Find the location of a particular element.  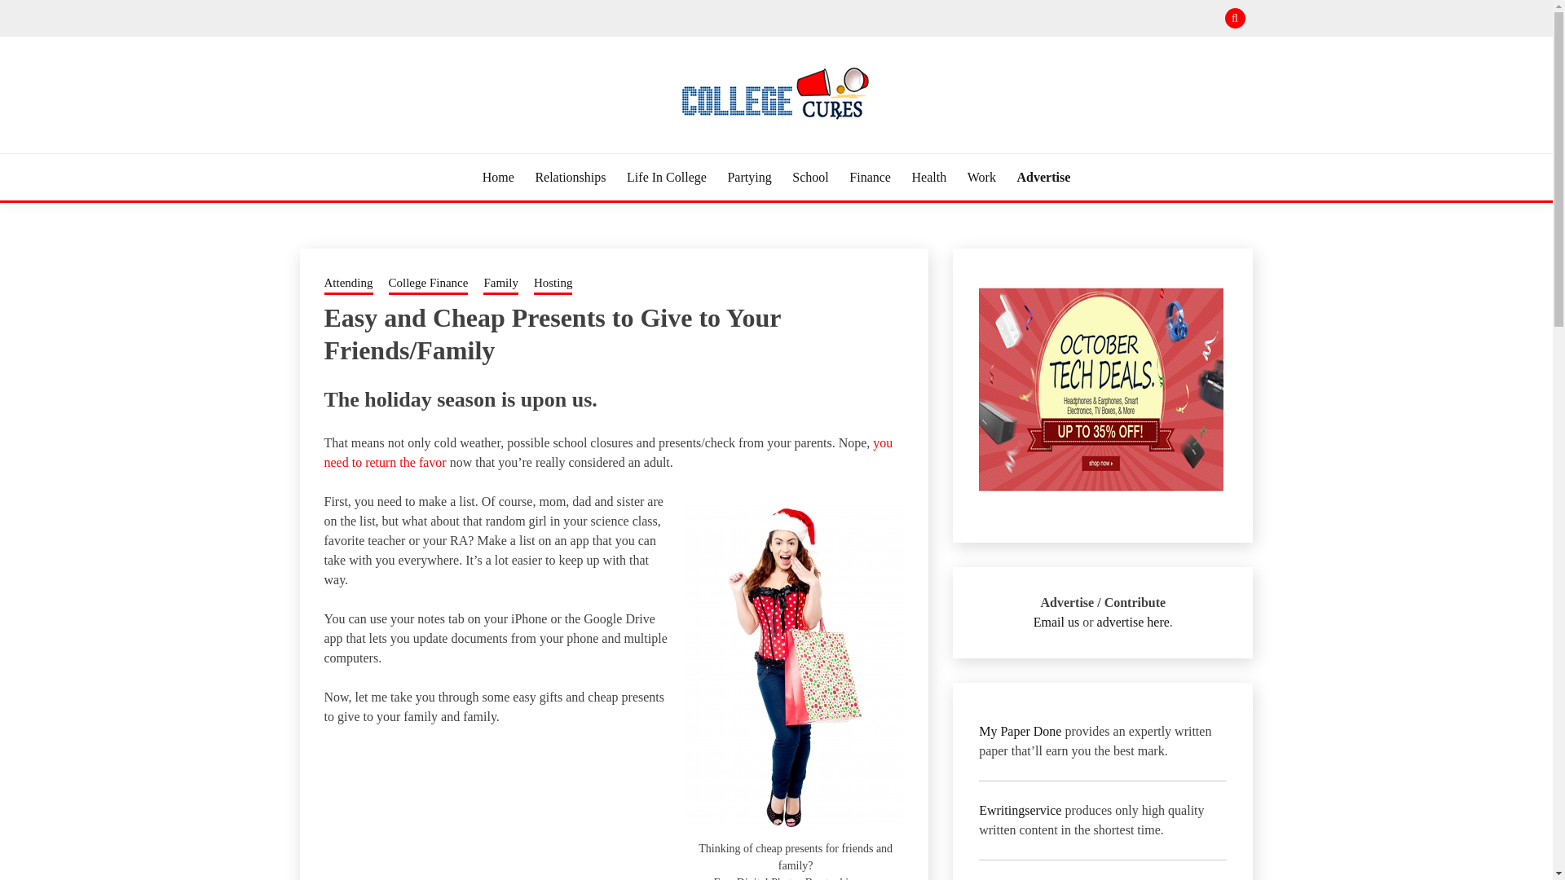

Family is located at coordinates (500, 284).